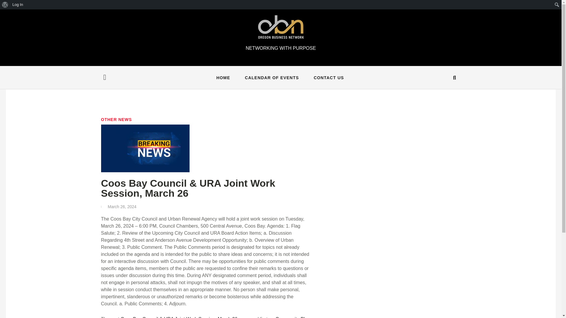  What do you see at coordinates (116, 120) in the screenshot?
I see `OTHER NEWS` at bounding box center [116, 120].